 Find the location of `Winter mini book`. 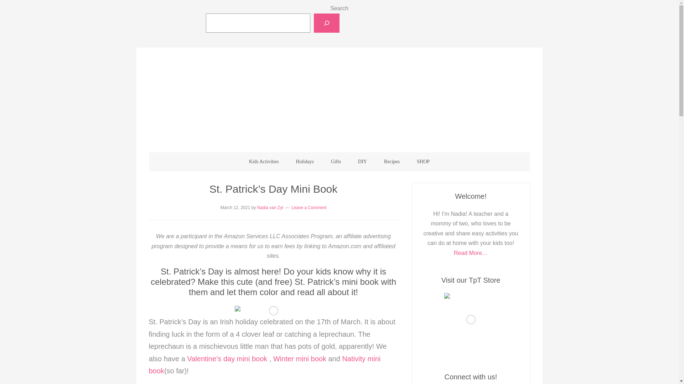

Winter mini book is located at coordinates (299, 358).